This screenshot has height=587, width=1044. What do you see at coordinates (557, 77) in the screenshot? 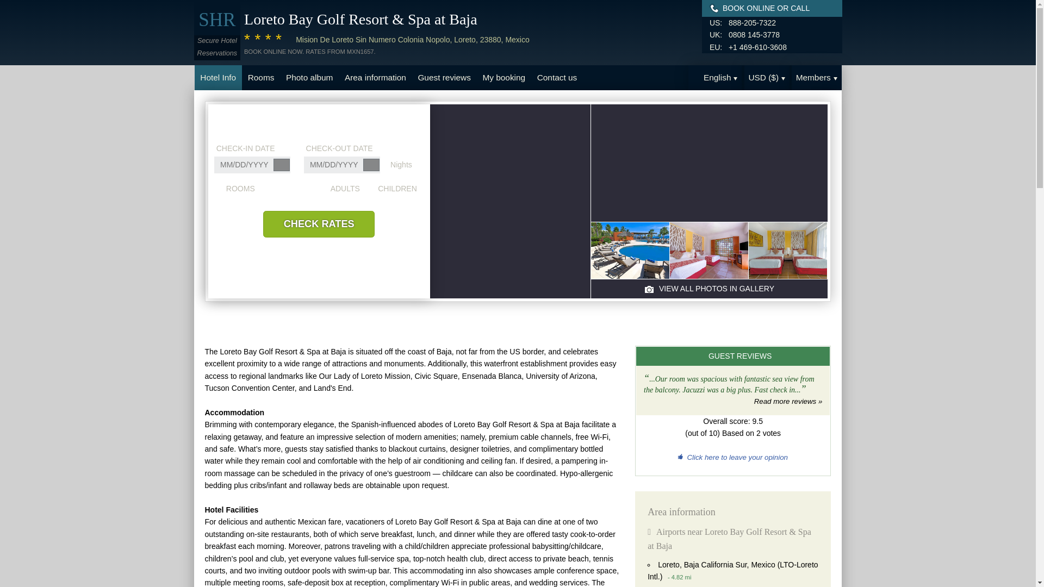
I see `Contact us` at bounding box center [557, 77].